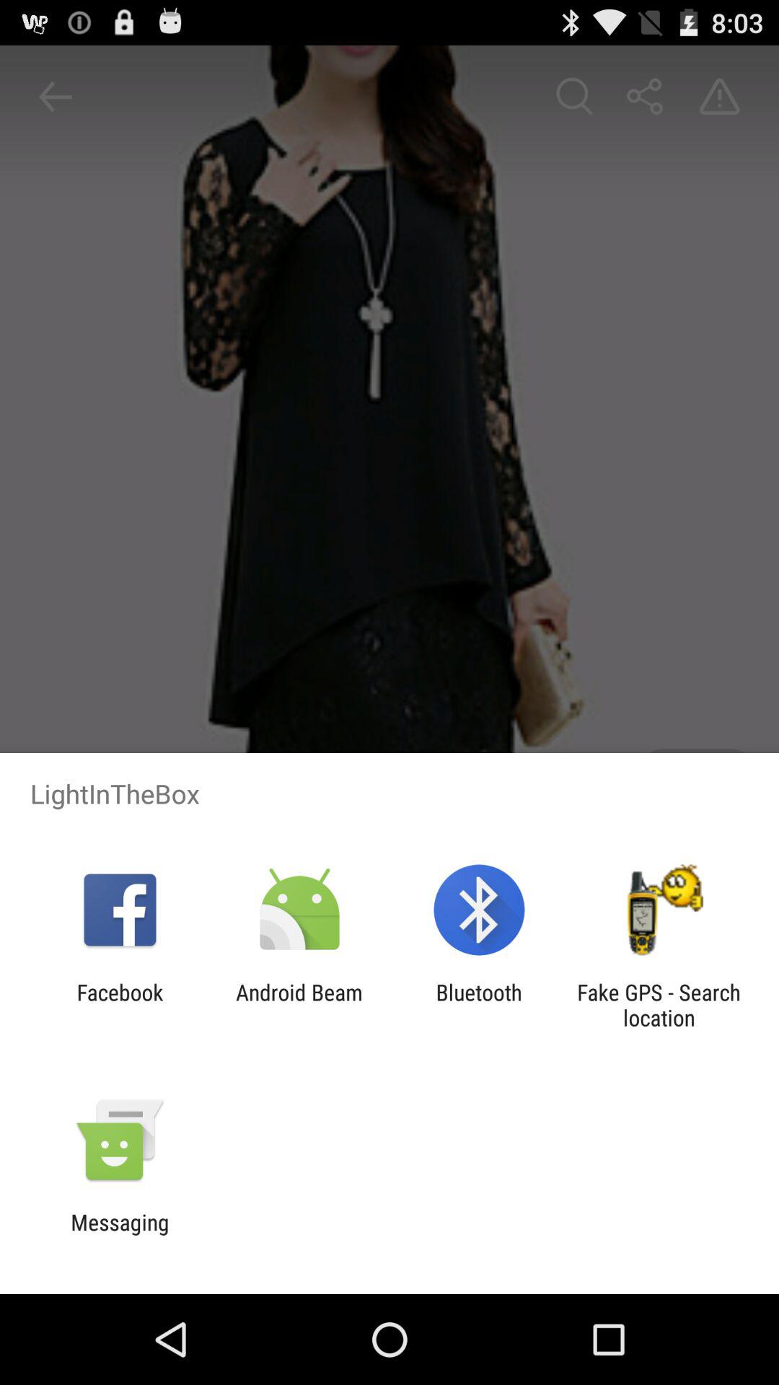 Image resolution: width=779 pixels, height=1385 pixels. Describe the element at coordinates (659, 1005) in the screenshot. I see `choose the fake gps search` at that location.